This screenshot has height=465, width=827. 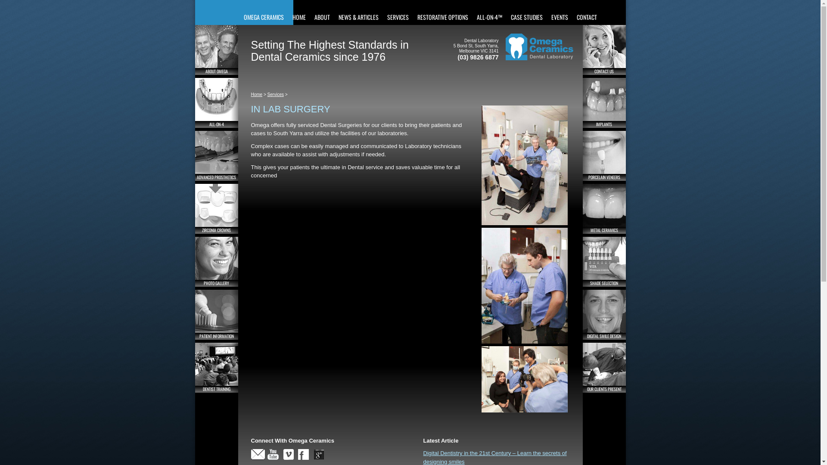 I want to click on RESTORATIVE OPTIONS, so click(x=442, y=12).